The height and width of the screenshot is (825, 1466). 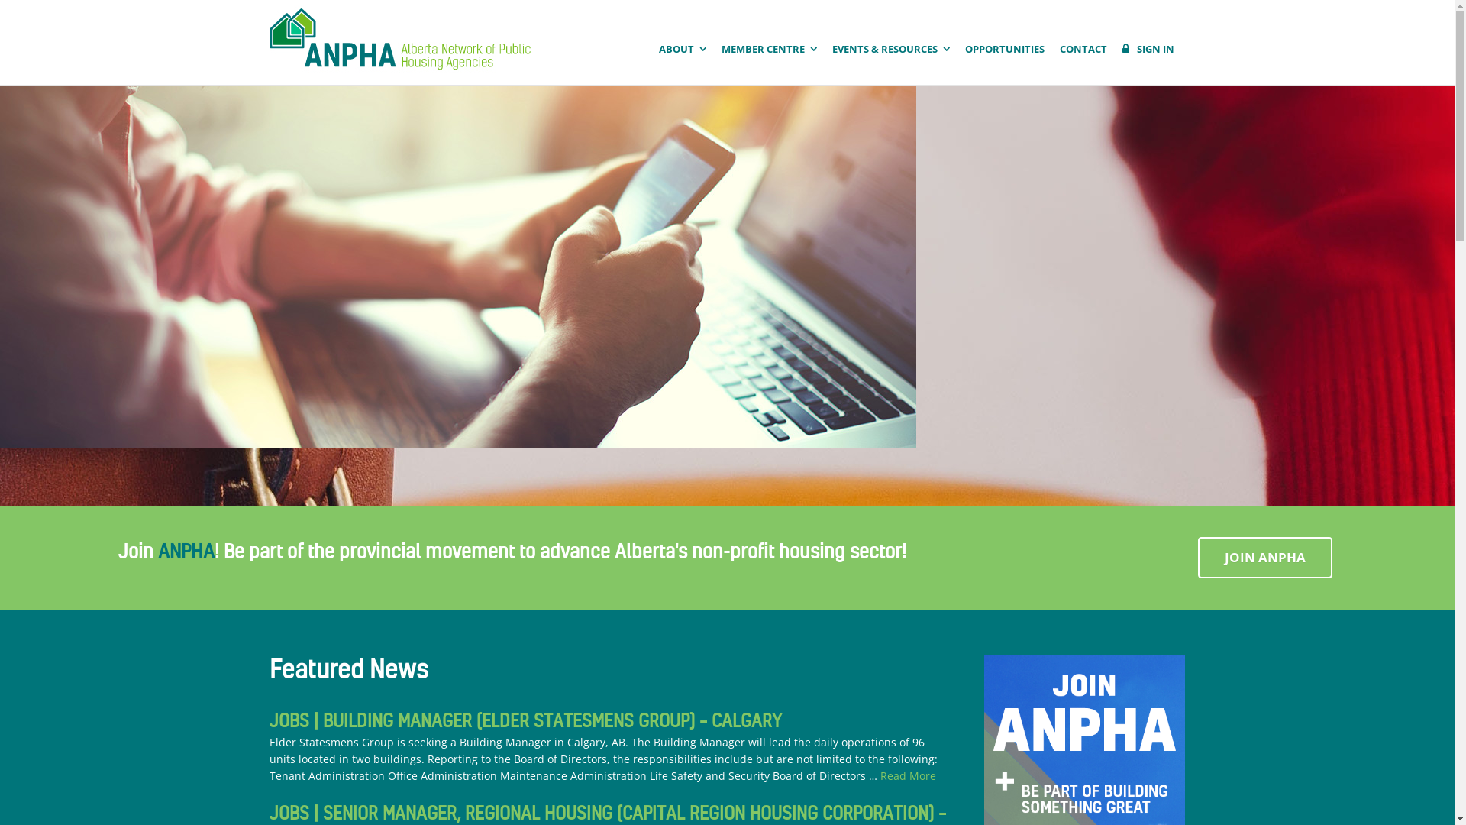 I want to click on ABOUT, so click(x=682, y=49).